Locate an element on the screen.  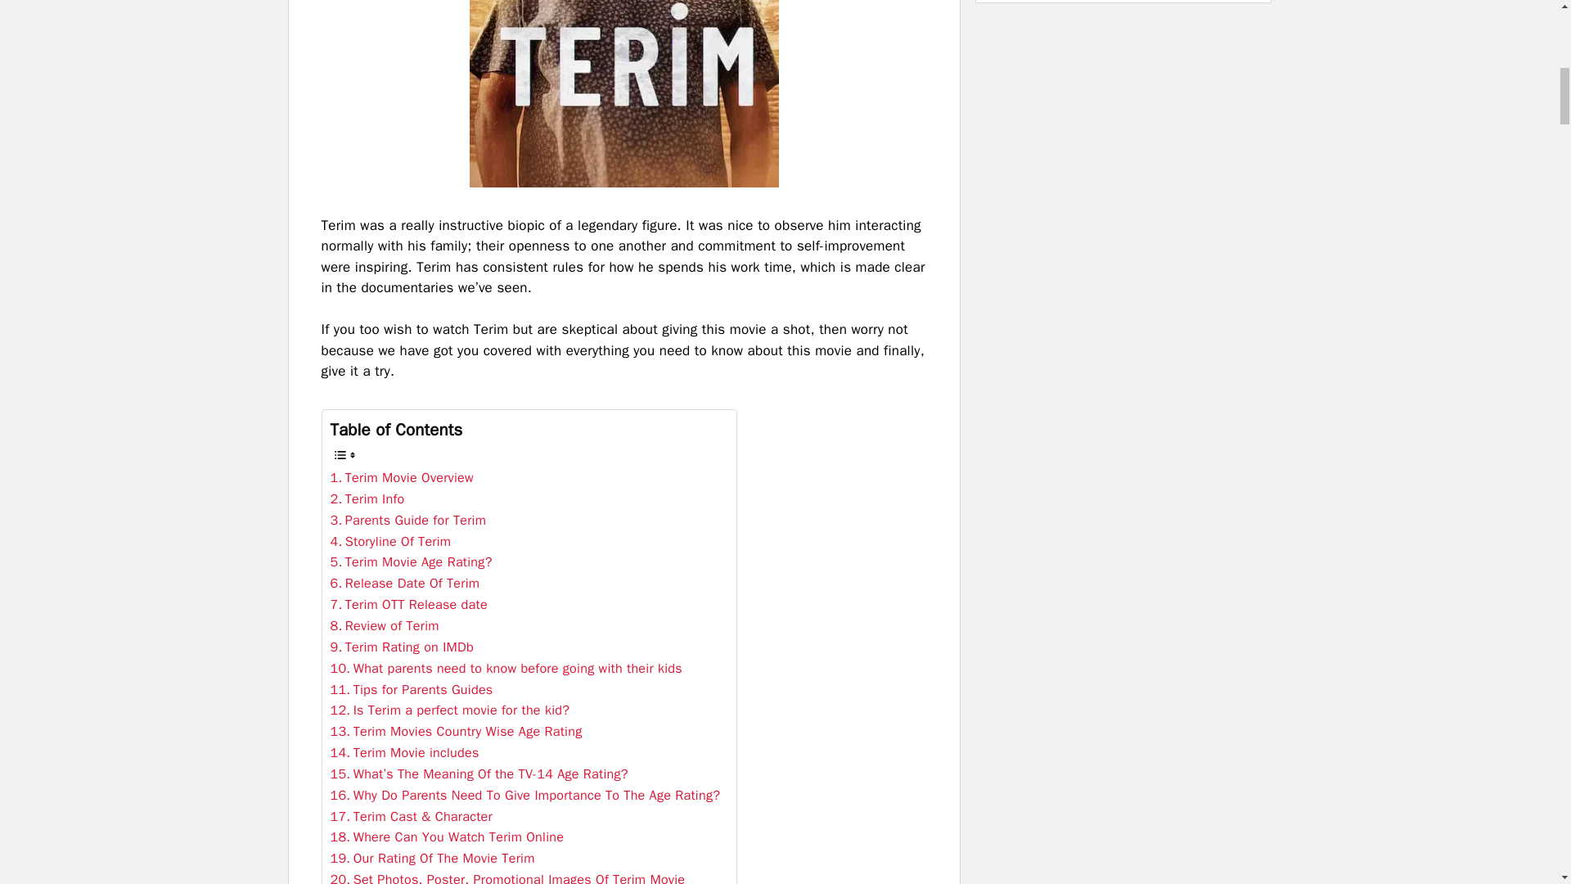
Terim Info is located at coordinates (367, 499).